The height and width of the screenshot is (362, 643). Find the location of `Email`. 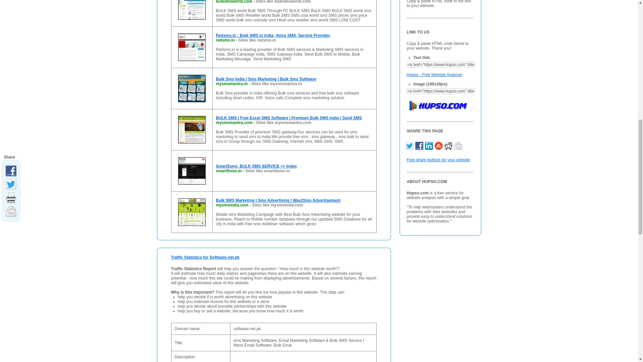

Email is located at coordinates (459, 145).